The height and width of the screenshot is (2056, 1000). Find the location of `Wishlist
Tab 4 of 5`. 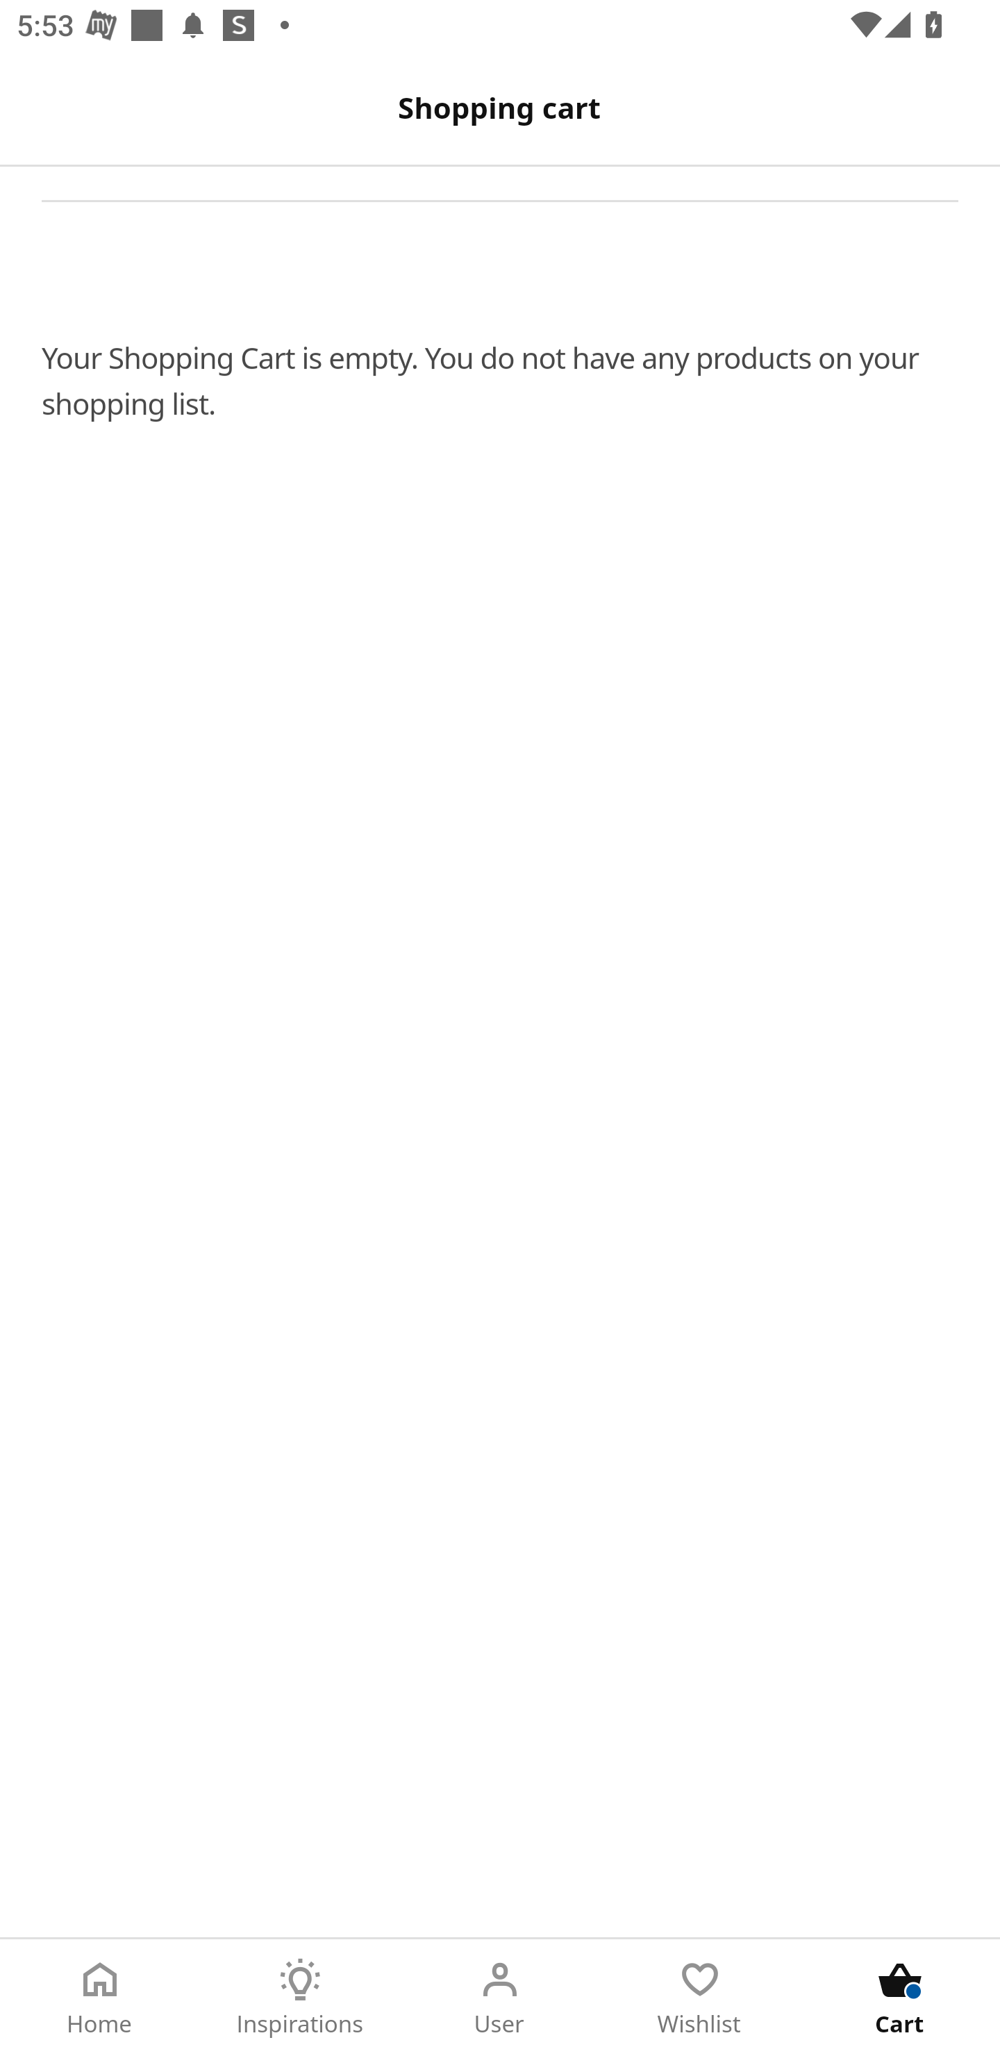

Wishlist
Tab 4 of 5 is located at coordinates (700, 1998).